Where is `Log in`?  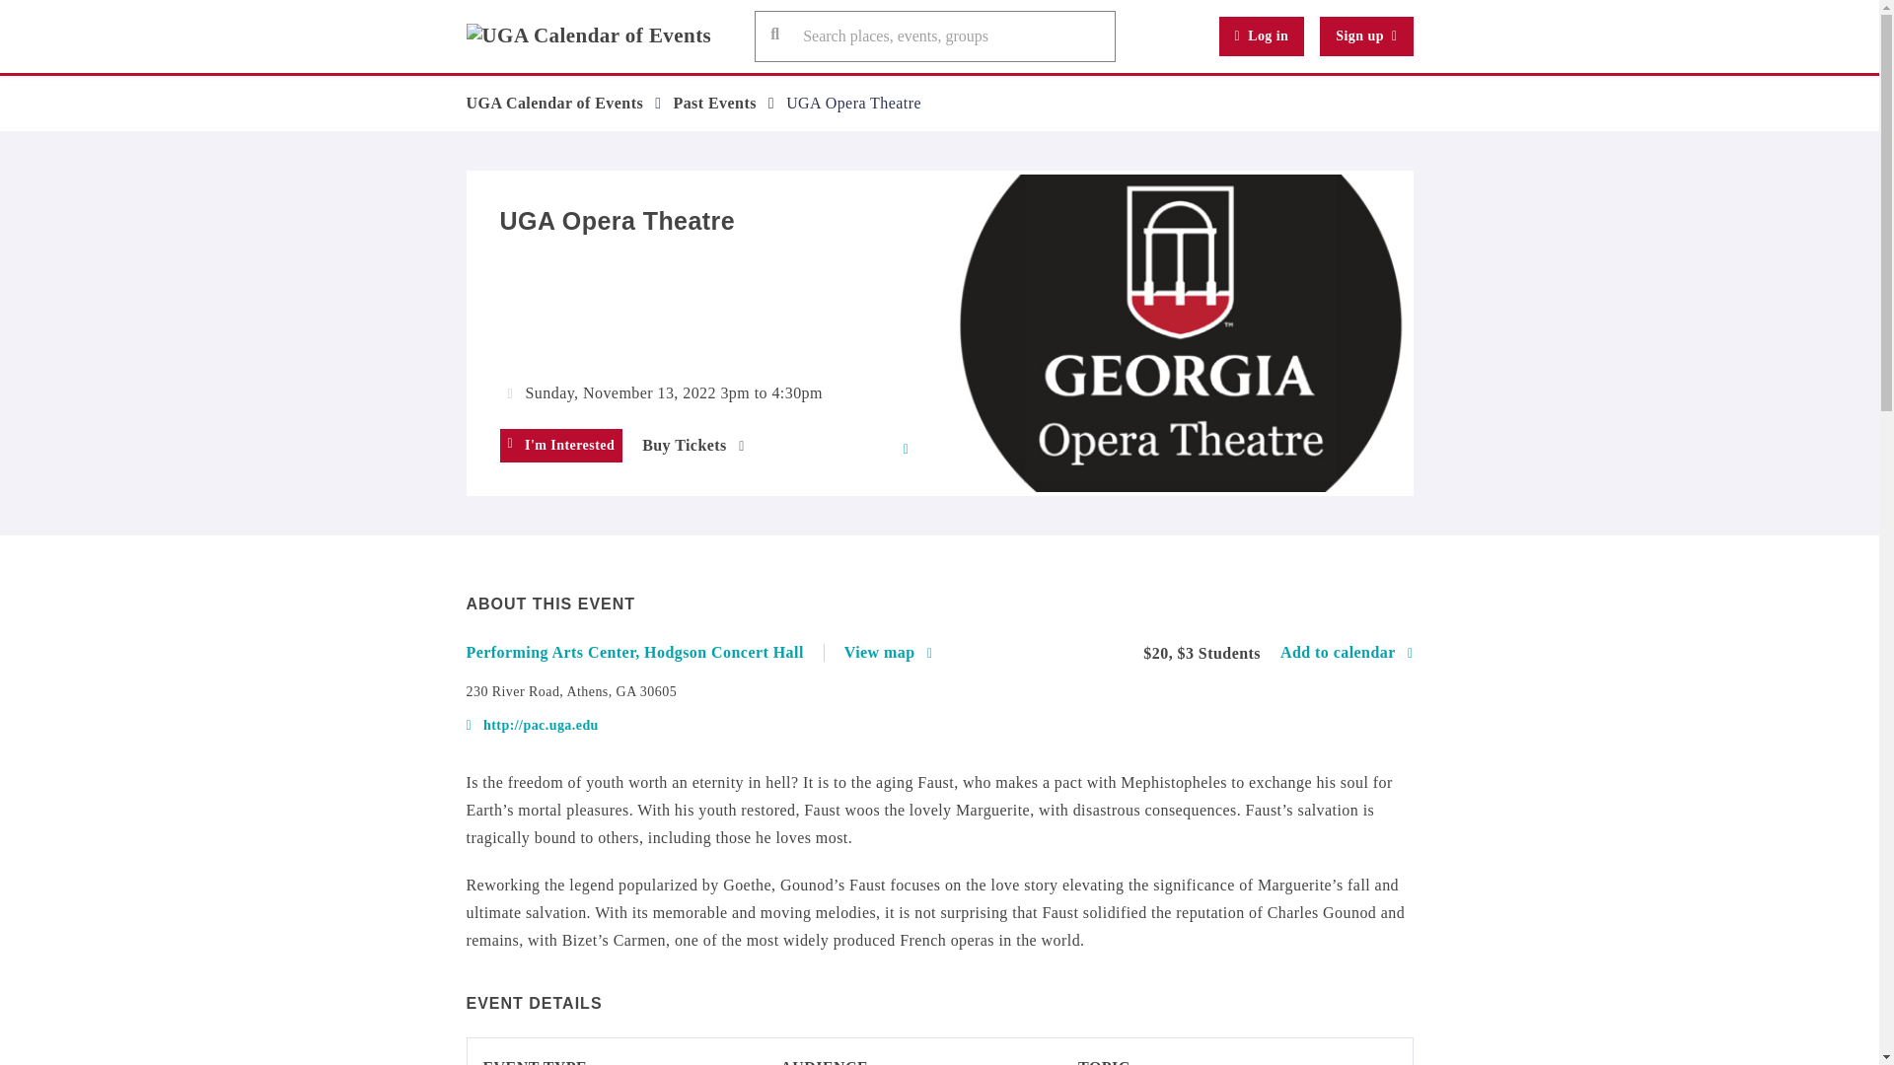
Log in is located at coordinates (1262, 36).